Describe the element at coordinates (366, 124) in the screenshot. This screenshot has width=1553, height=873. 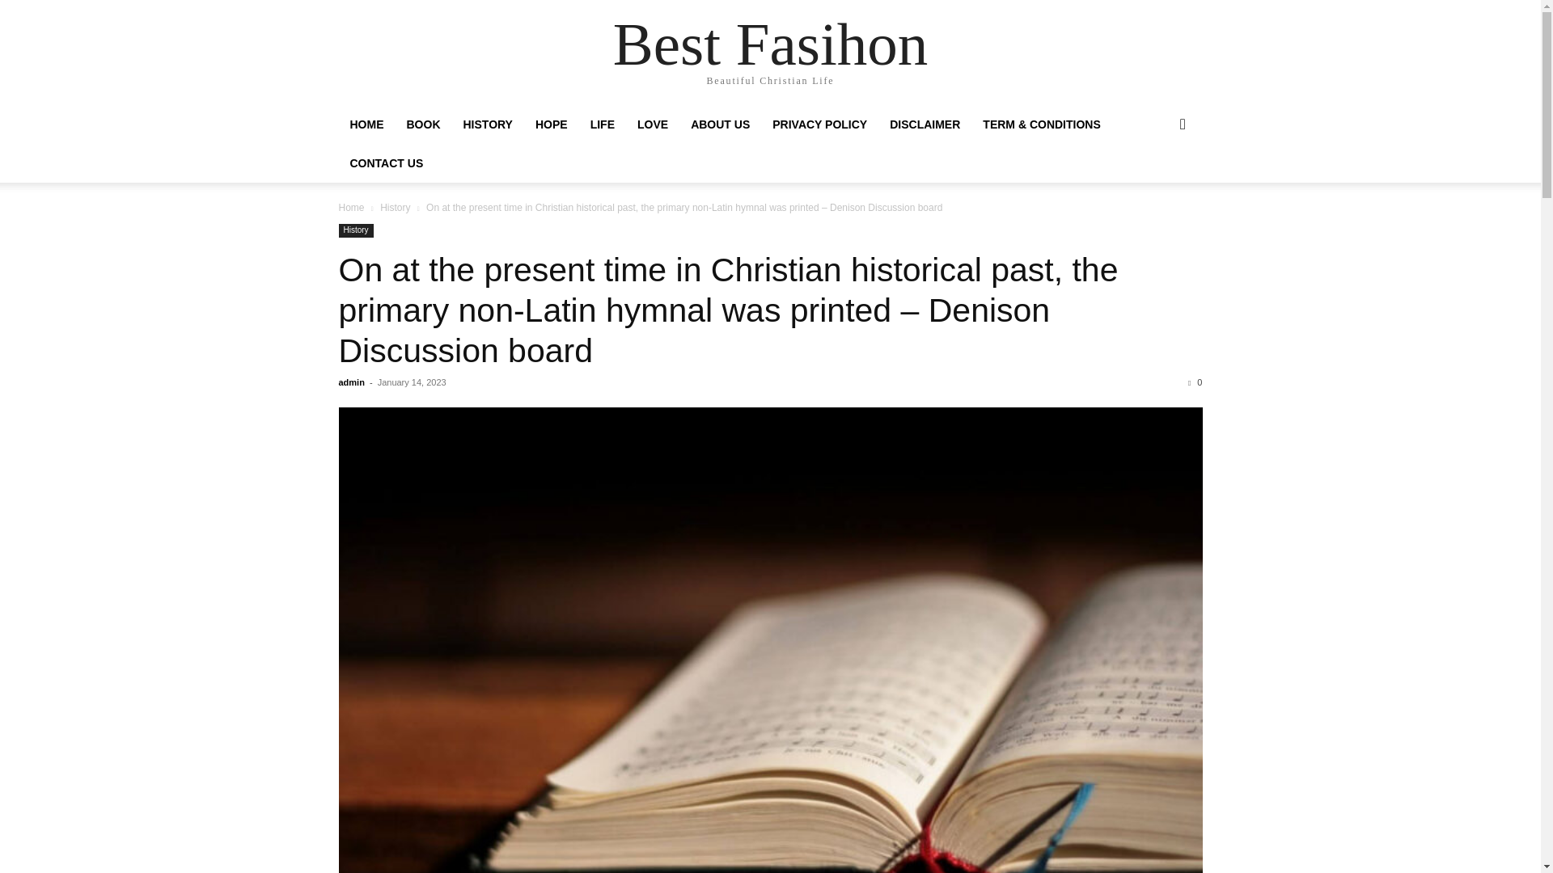
I see `HOME` at that location.